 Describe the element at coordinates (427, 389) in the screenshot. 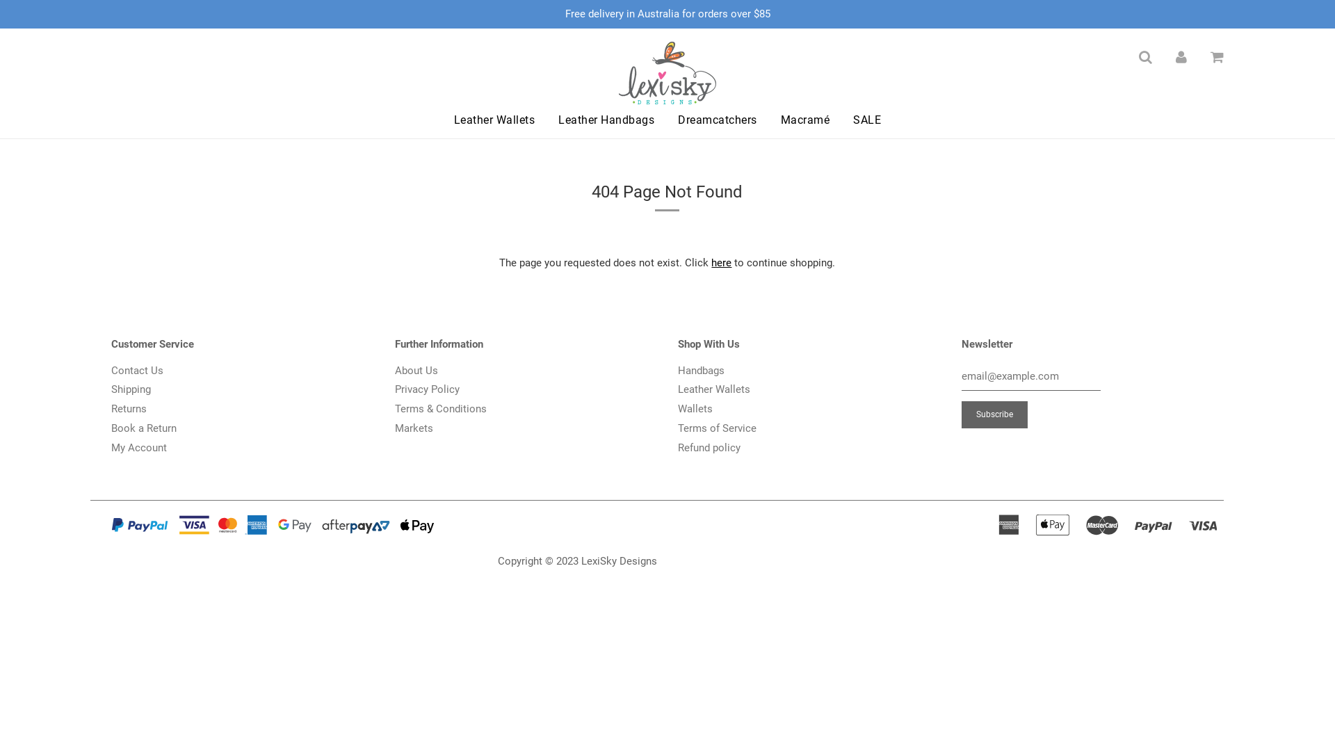

I see `Privacy Policy` at that location.